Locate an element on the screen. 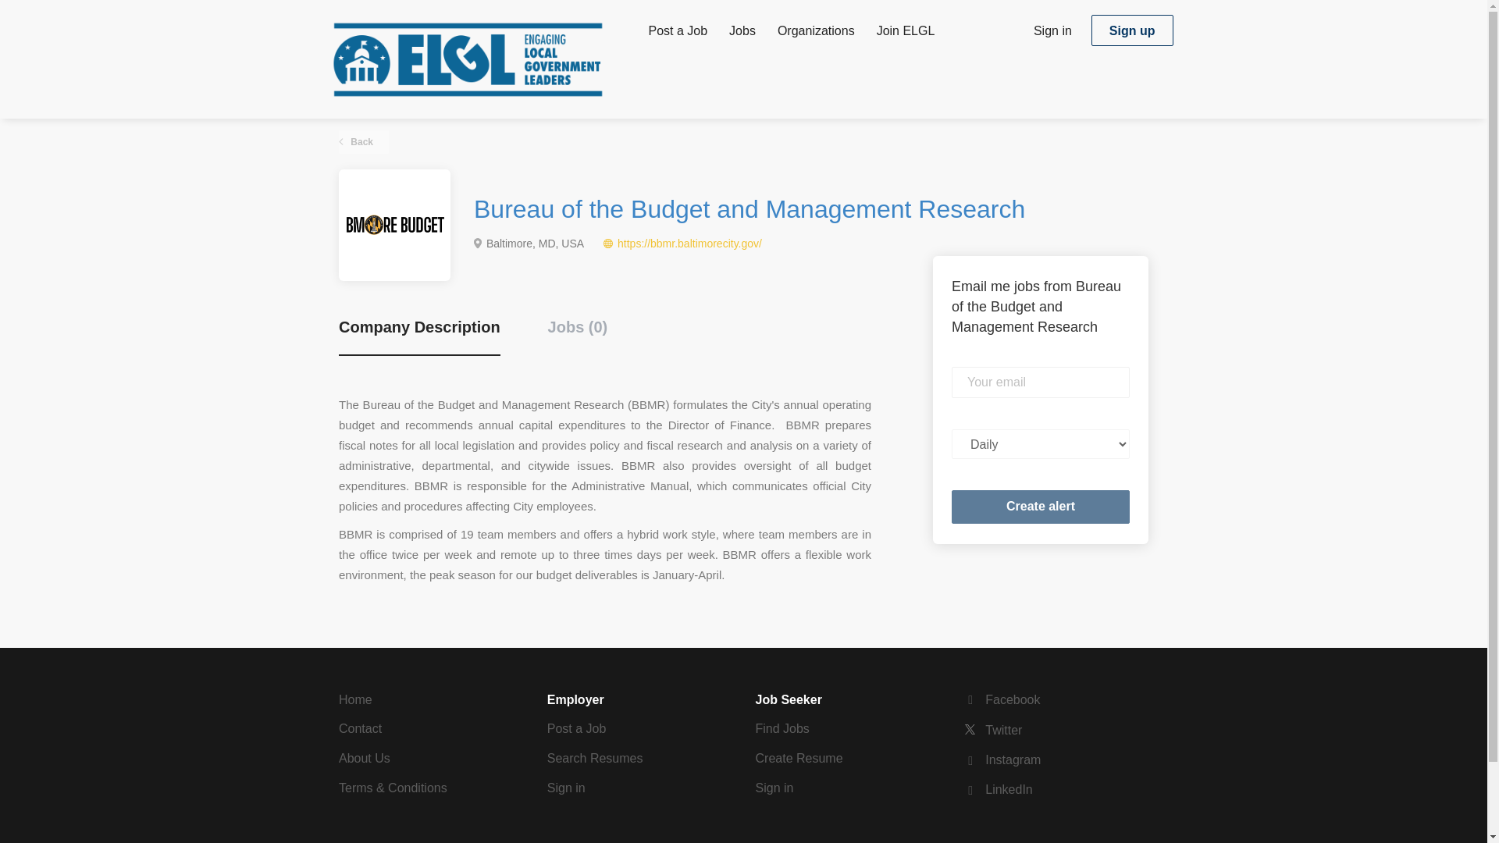 Image resolution: width=1499 pixels, height=843 pixels. LinkedIn is located at coordinates (998, 789).